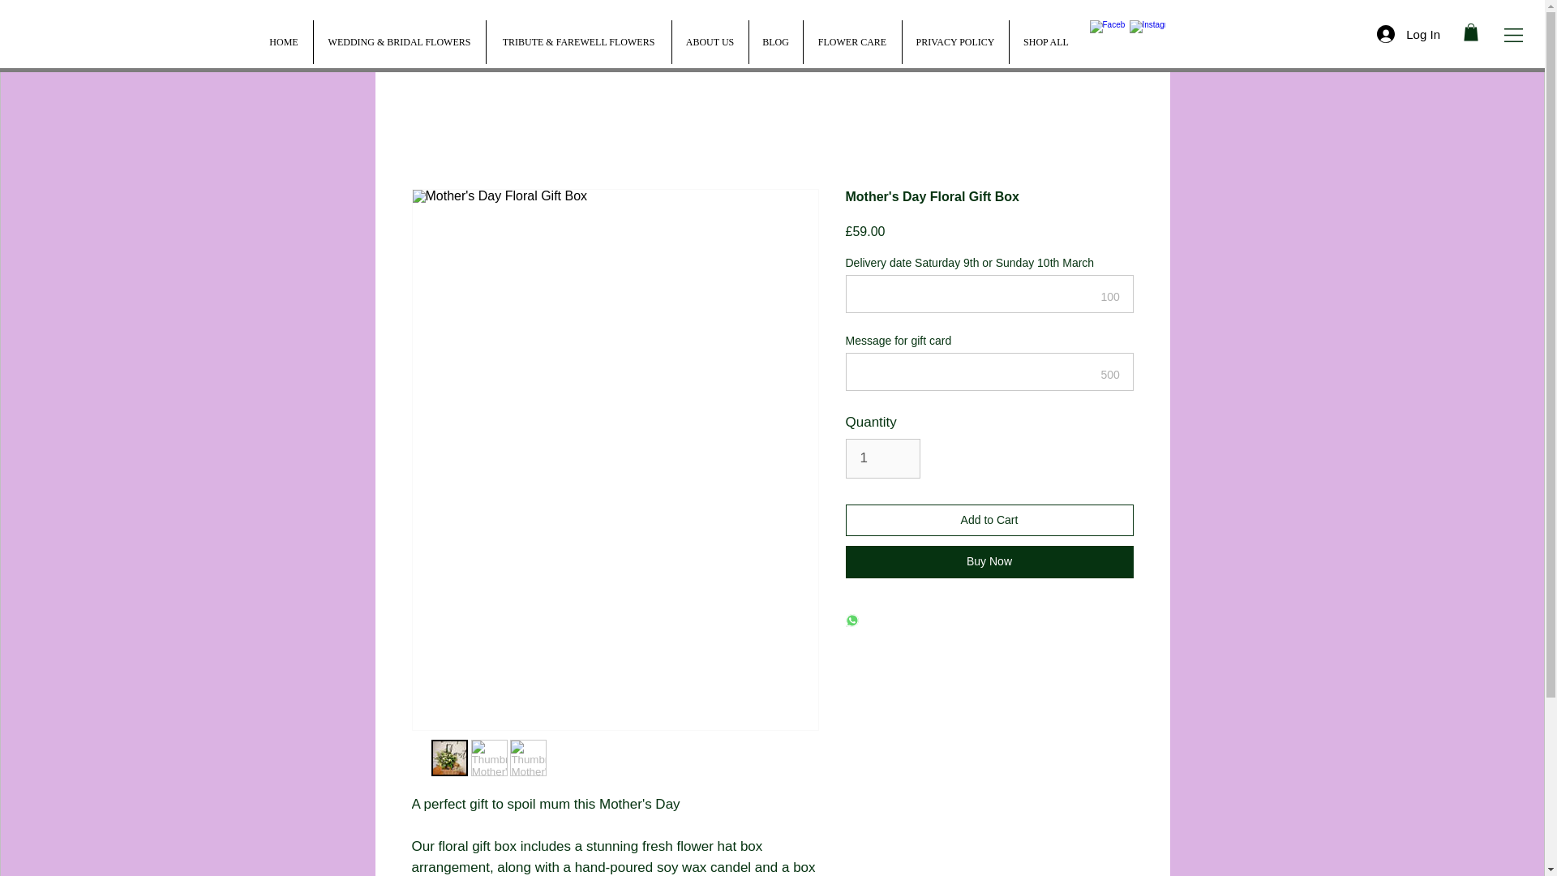 Image resolution: width=1557 pixels, height=876 pixels. Describe the element at coordinates (989, 561) in the screenshot. I see `Buy Now` at that location.